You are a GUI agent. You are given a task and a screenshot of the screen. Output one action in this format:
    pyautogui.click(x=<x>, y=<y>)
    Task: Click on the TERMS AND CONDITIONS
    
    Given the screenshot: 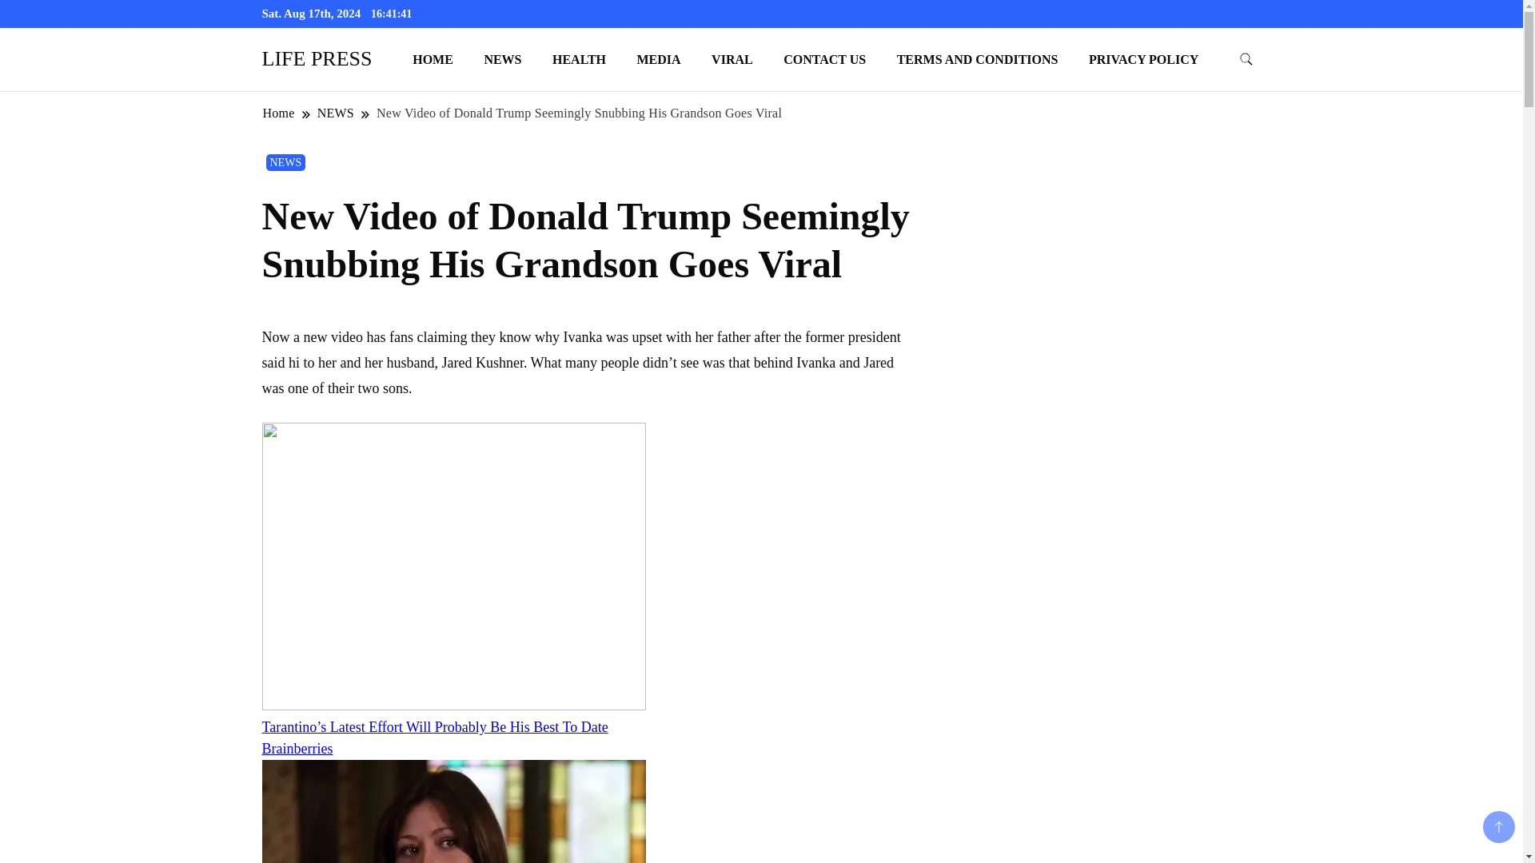 What is the action you would take?
    pyautogui.click(x=977, y=59)
    